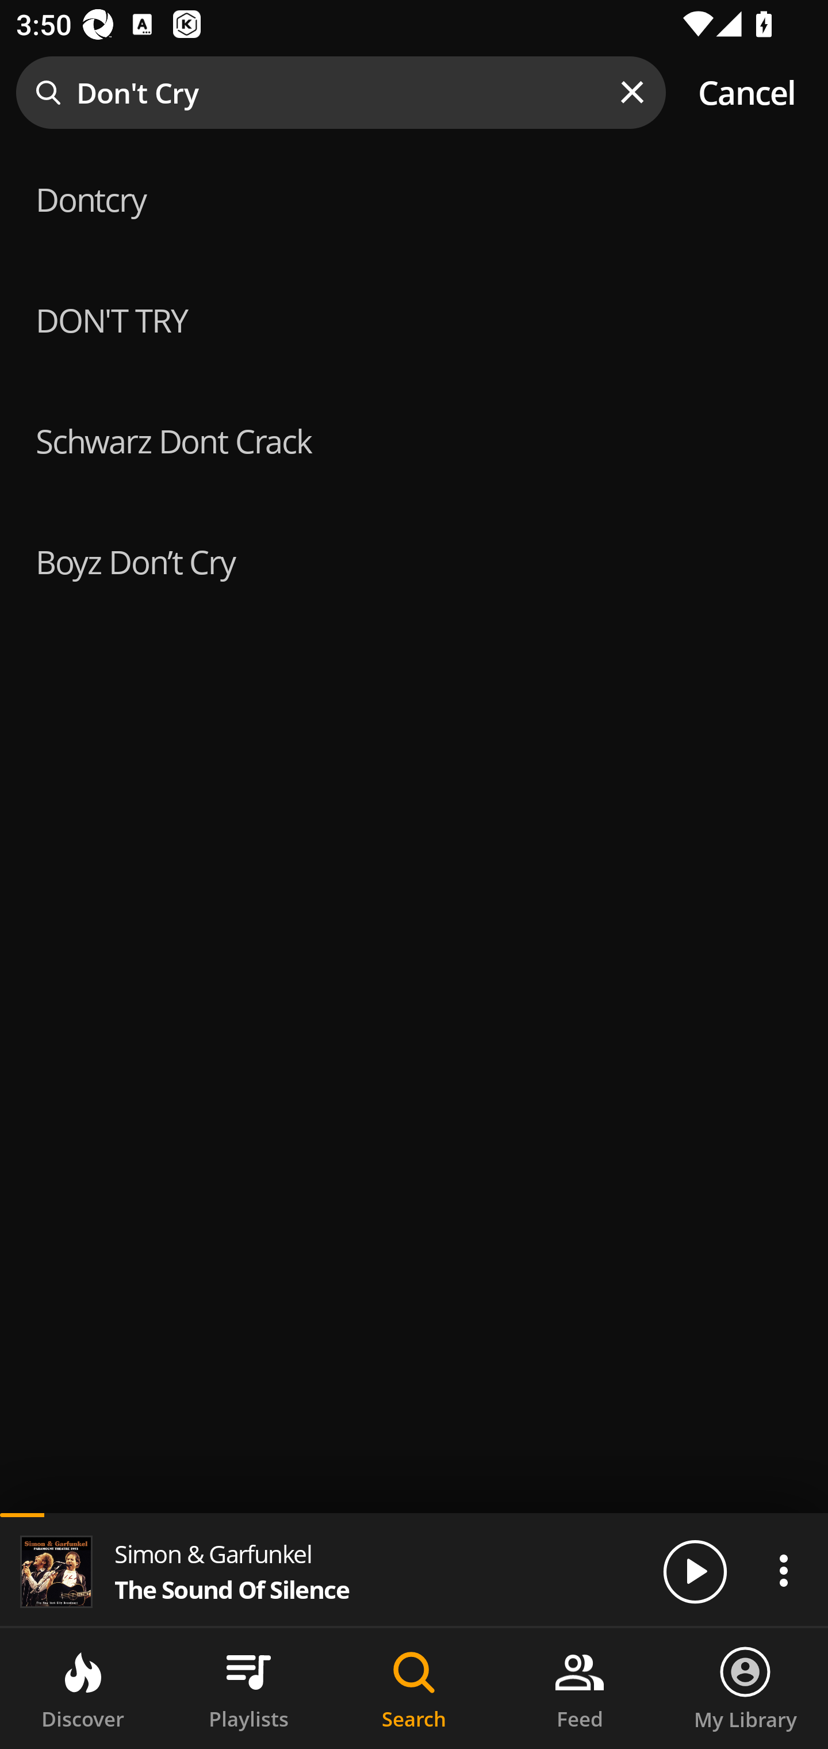 The image size is (828, 1749). I want to click on Feed, so click(580, 1689).